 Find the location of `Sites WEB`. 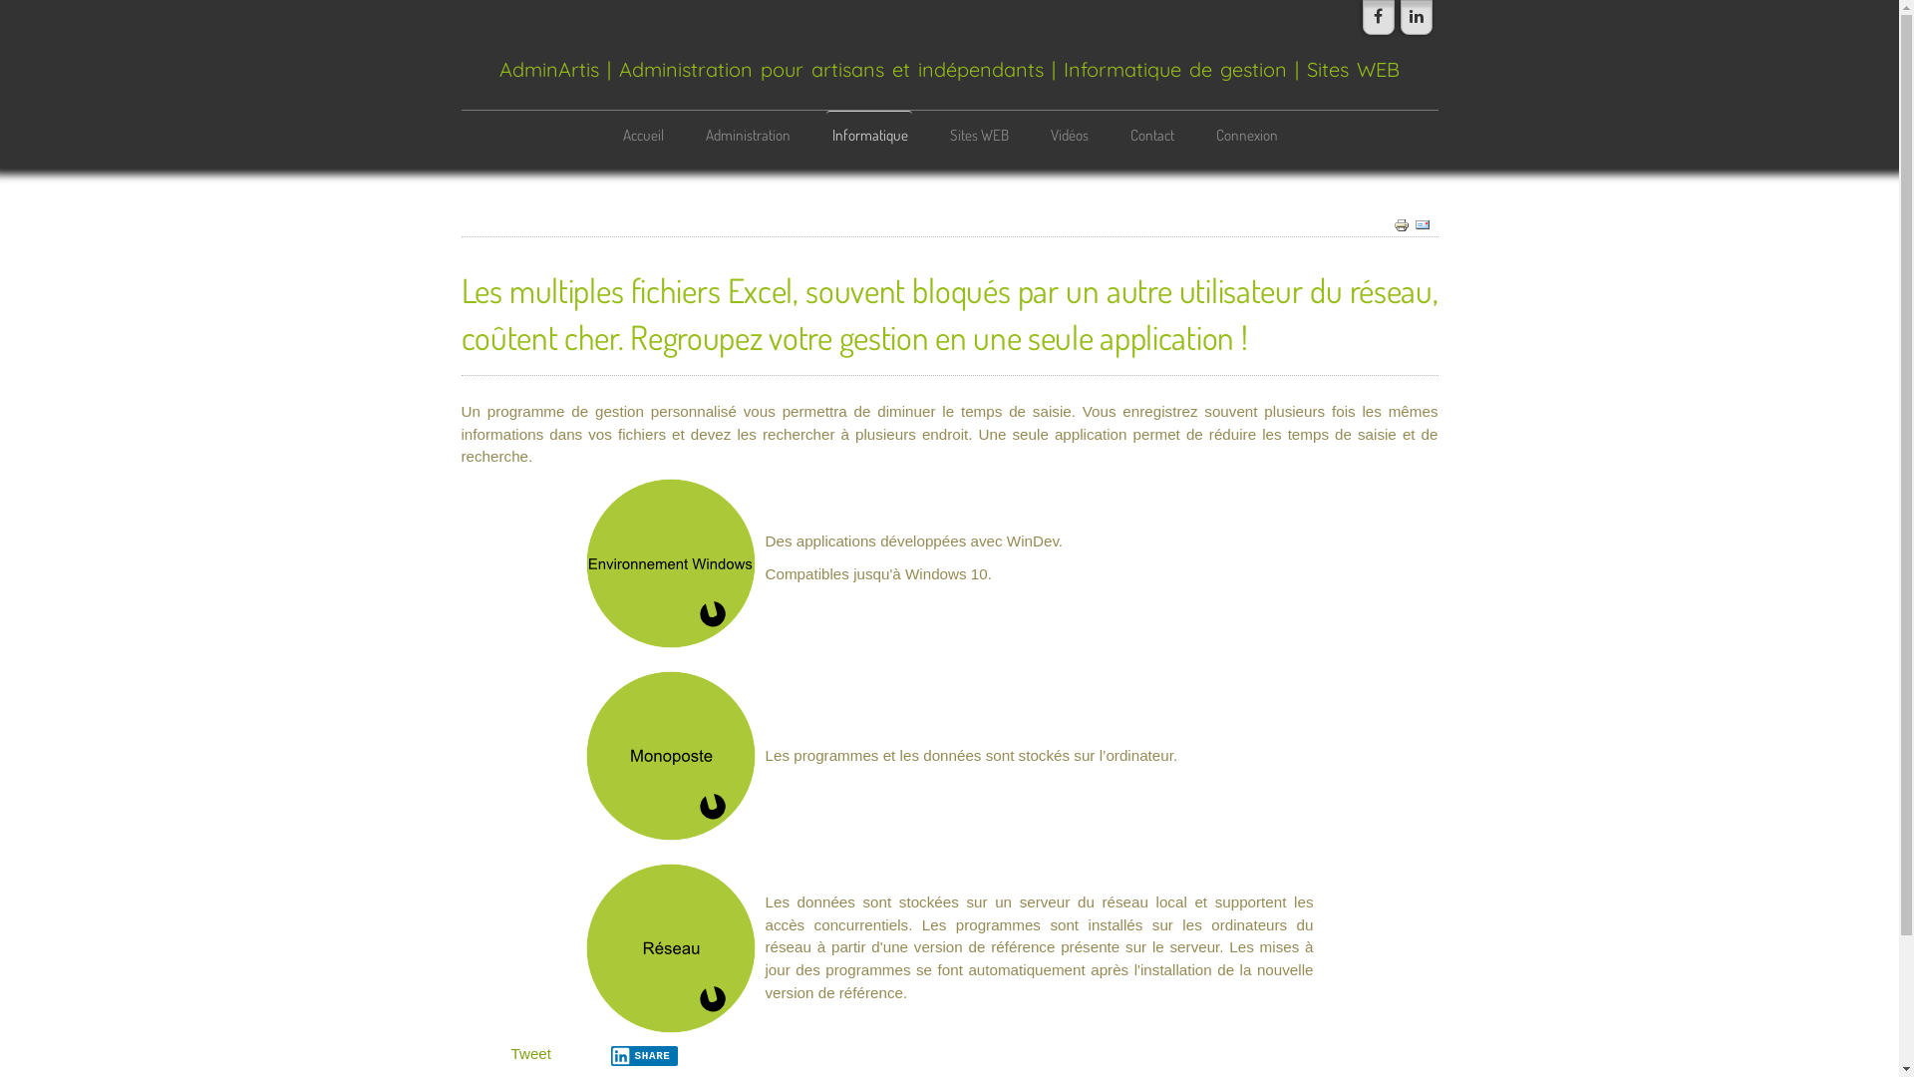

Sites WEB is located at coordinates (979, 135).